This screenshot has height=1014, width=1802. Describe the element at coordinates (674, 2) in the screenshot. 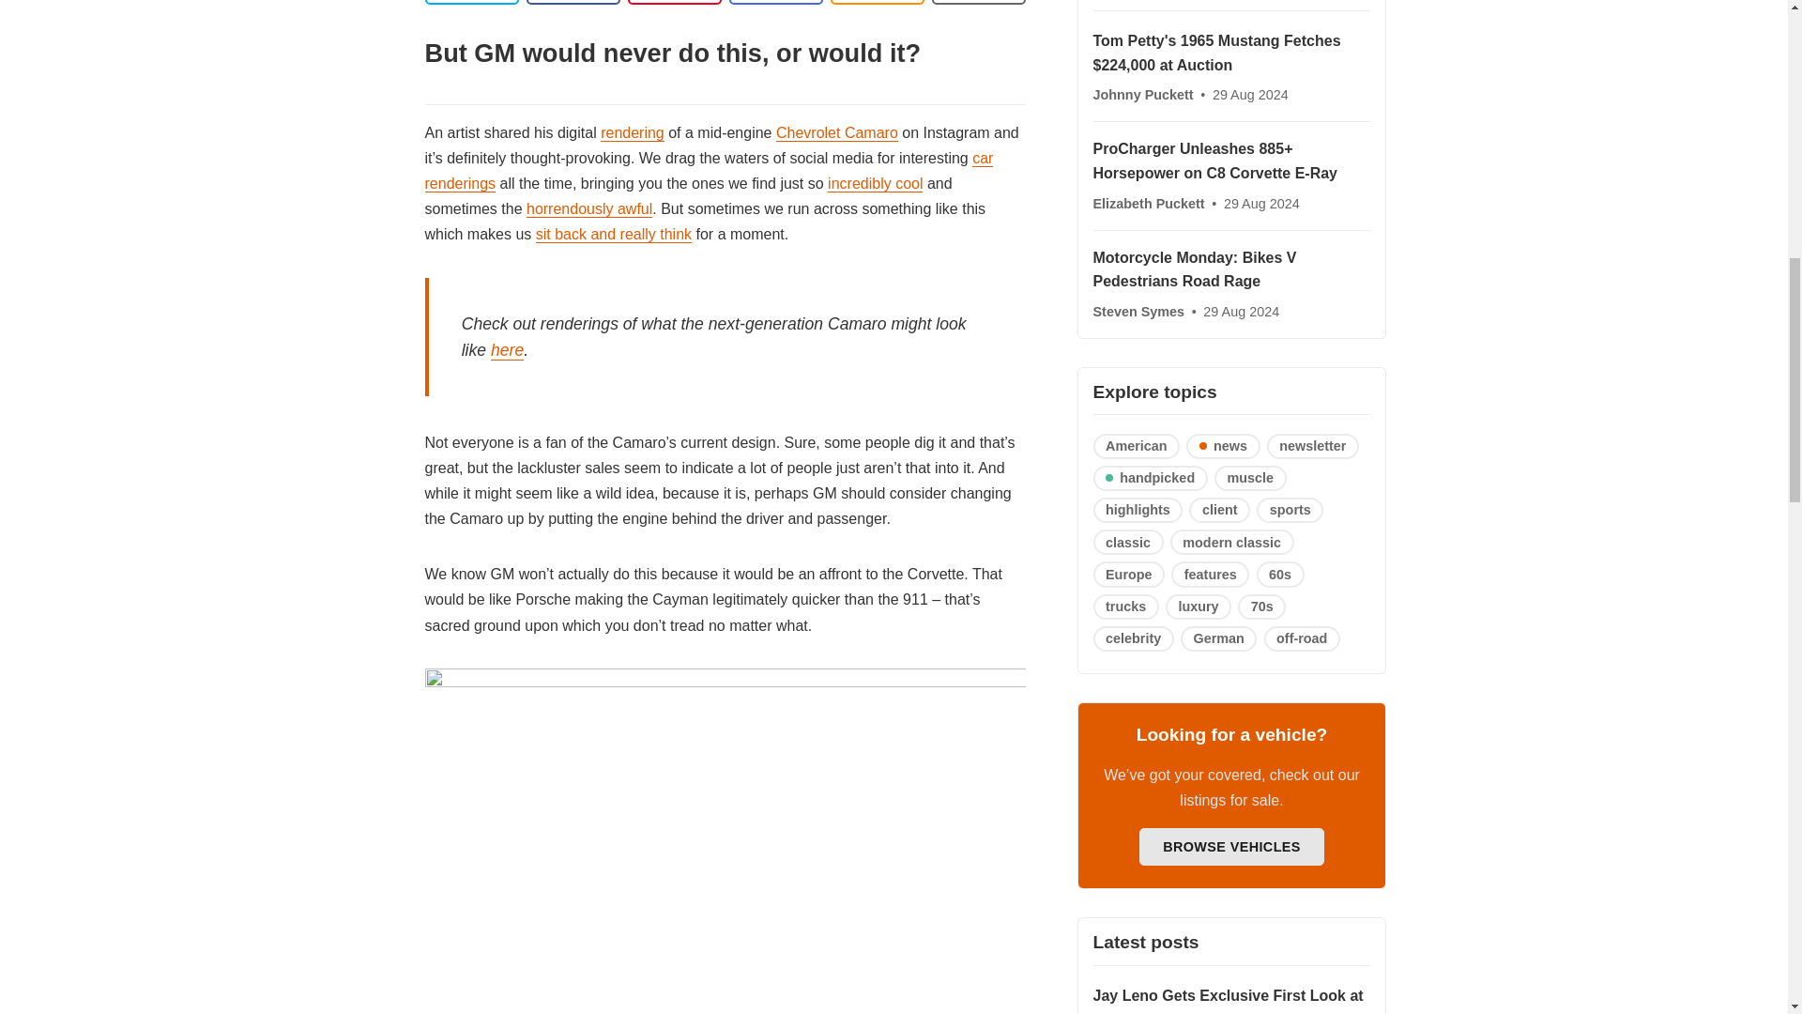

I see `Share on Linkedin` at that location.